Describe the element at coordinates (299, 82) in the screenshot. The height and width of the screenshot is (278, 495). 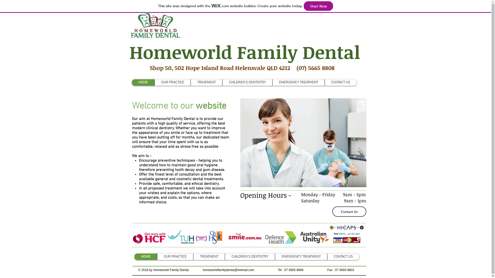
I see `EMERGENCY TREATMENT` at that location.